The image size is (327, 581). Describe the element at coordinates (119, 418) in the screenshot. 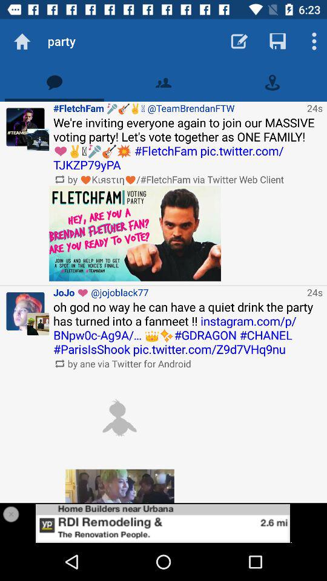

I see `select image` at that location.